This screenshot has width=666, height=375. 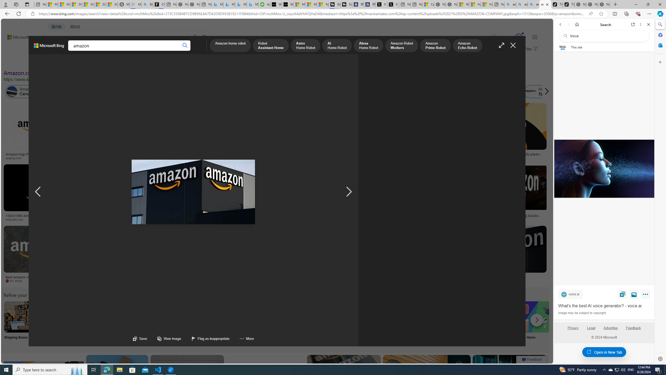 What do you see at coordinates (221, 92) in the screenshot?
I see `Amazon India` at bounding box center [221, 92].